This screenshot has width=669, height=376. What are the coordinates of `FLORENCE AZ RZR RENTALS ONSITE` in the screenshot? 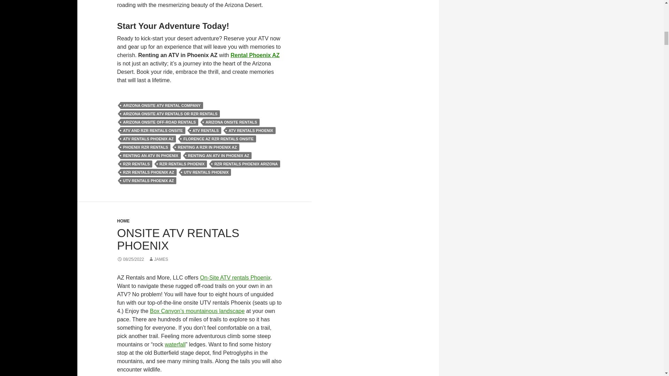 It's located at (218, 139).